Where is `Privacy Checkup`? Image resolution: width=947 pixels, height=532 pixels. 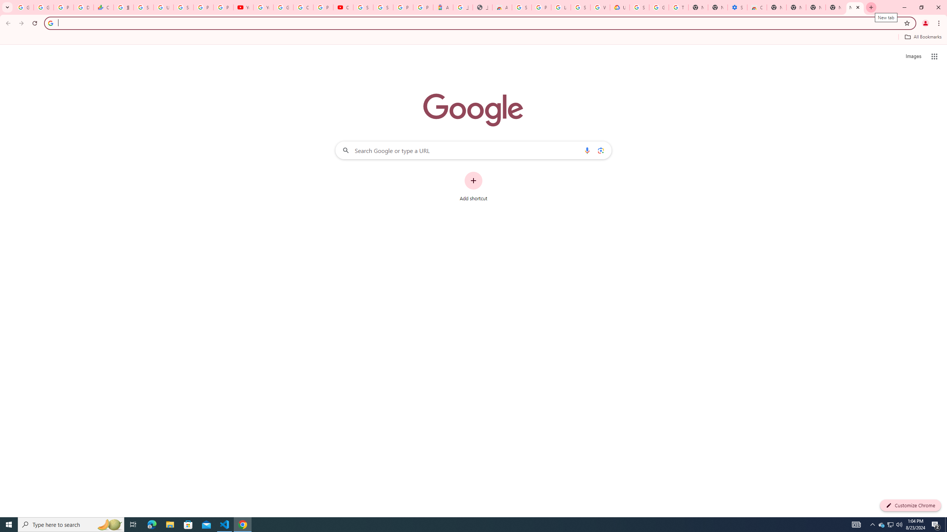 Privacy Checkup is located at coordinates (223, 7).